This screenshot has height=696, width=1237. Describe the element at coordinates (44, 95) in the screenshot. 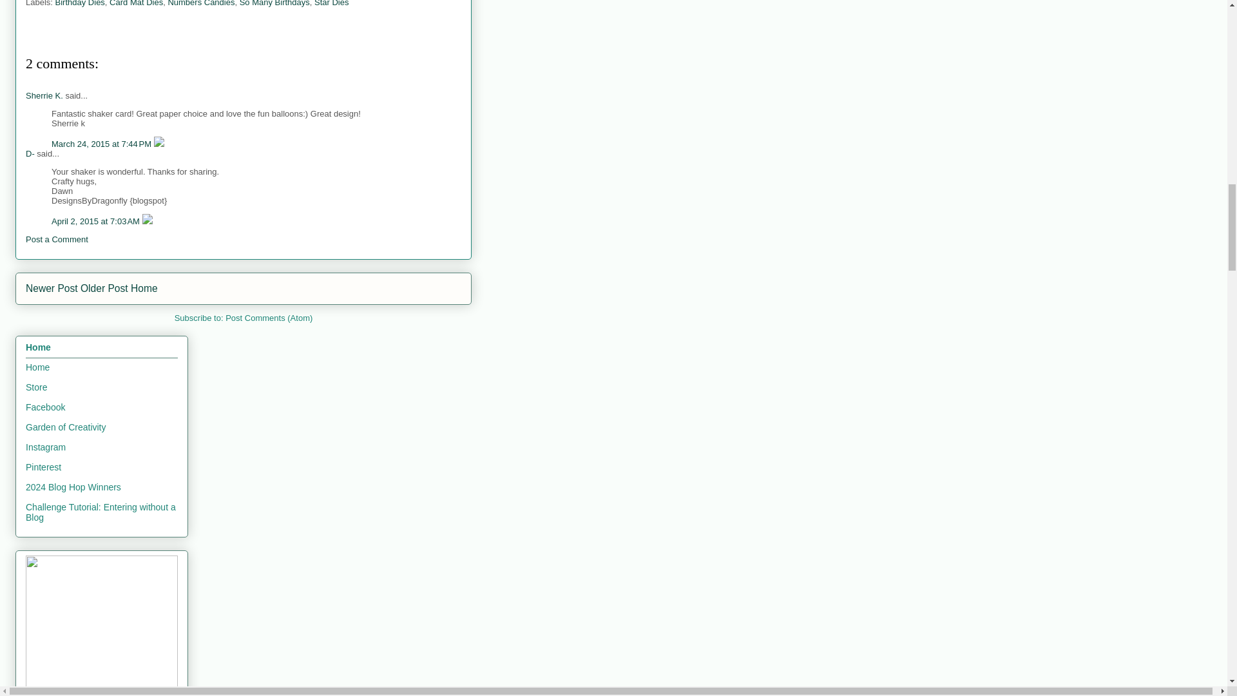

I see `Sherrie K.` at that location.